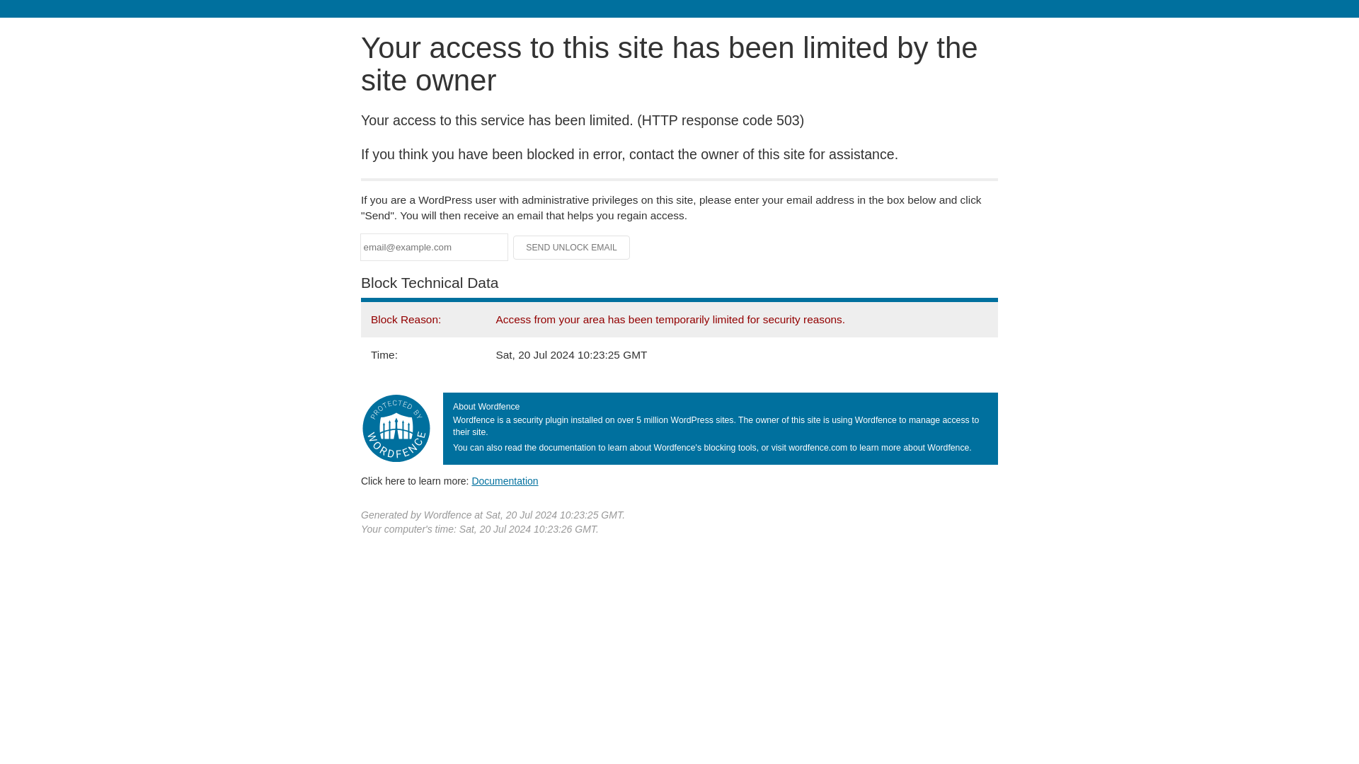  I want to click on Send Unlock Email, so click(572, 248).